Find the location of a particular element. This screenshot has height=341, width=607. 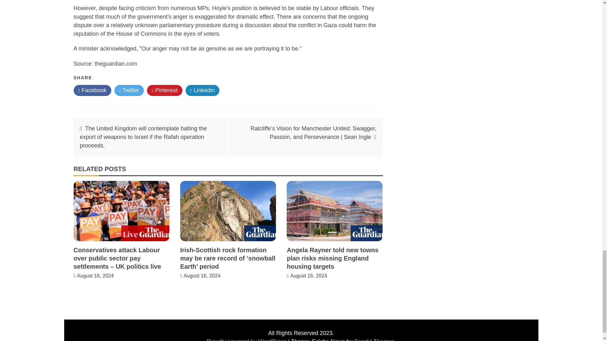

August 16, 2024 is located at coordinates (95, 276).